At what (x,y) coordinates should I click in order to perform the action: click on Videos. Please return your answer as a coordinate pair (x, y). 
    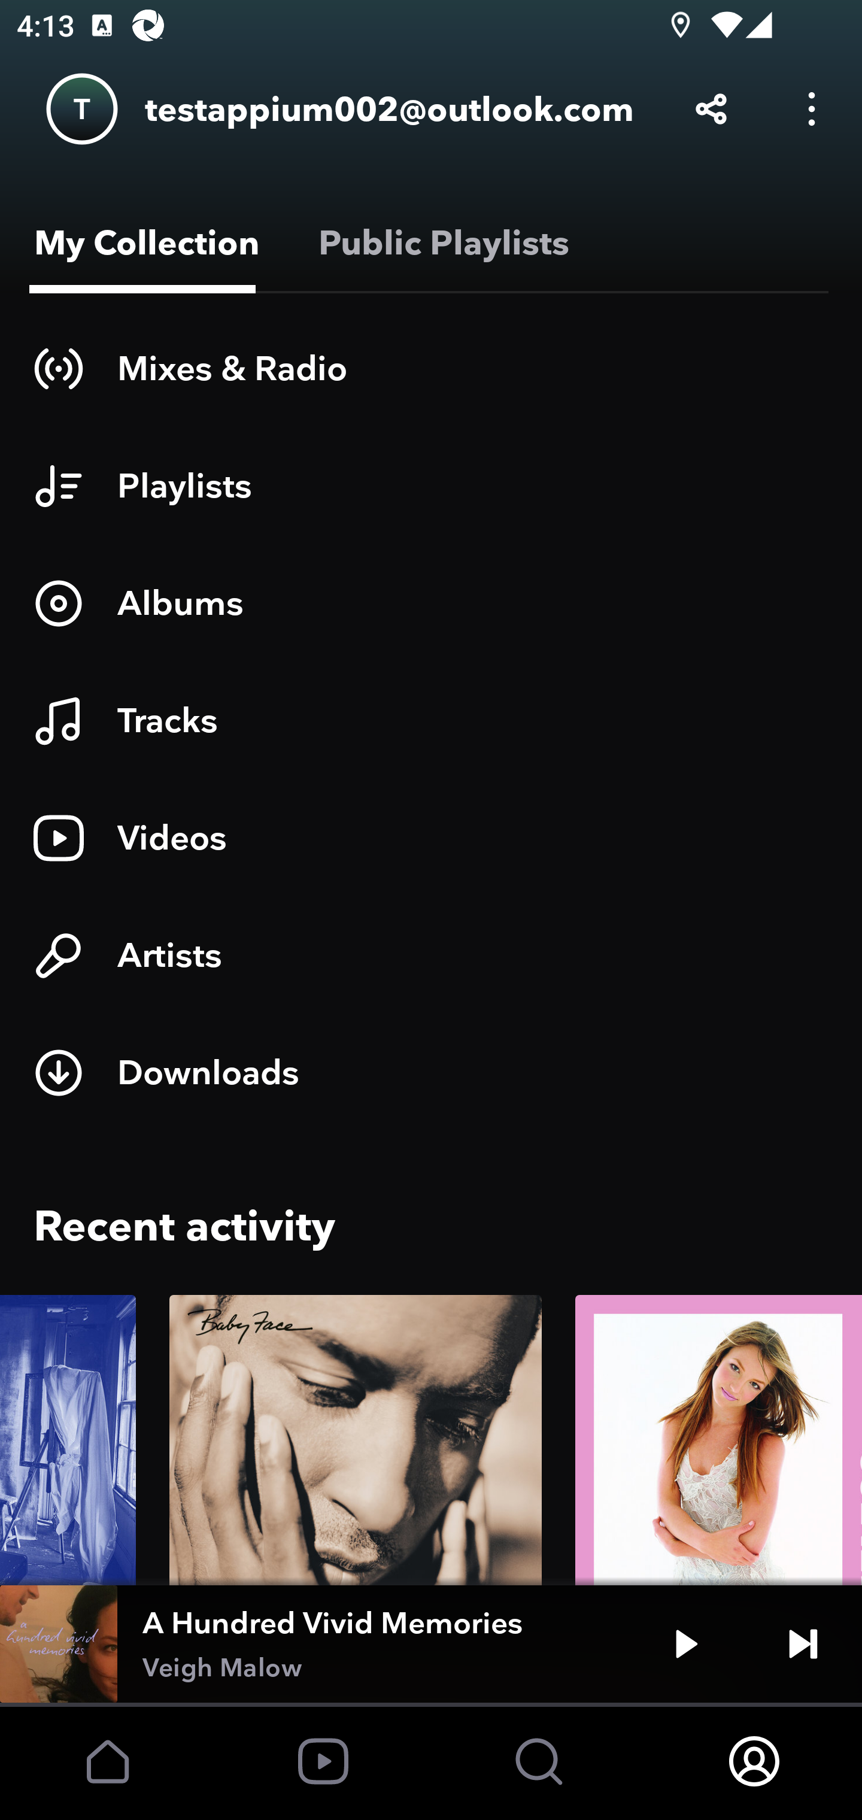
    Looking at the image, I should click on (431, 838).